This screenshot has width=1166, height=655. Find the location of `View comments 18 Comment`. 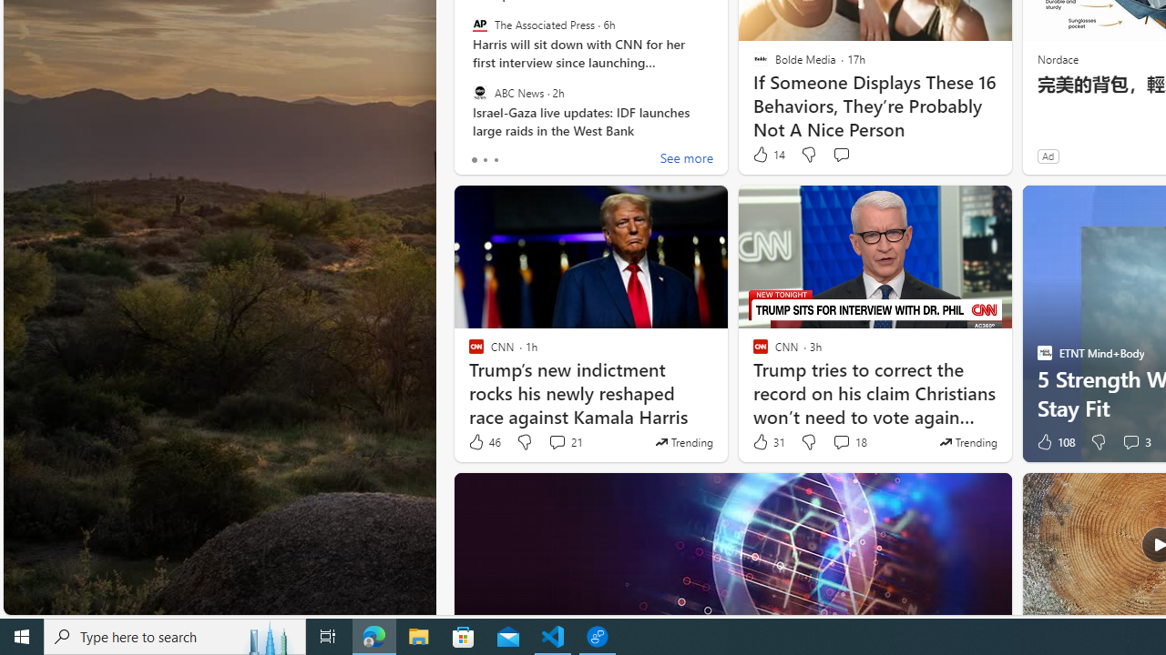

View comments 18 Comment is located at coordinates (841, 442).